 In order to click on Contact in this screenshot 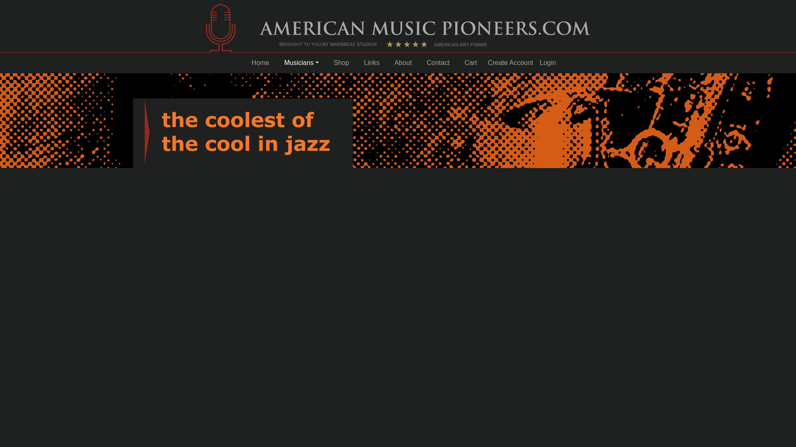, I will do `click(438, 63)`.